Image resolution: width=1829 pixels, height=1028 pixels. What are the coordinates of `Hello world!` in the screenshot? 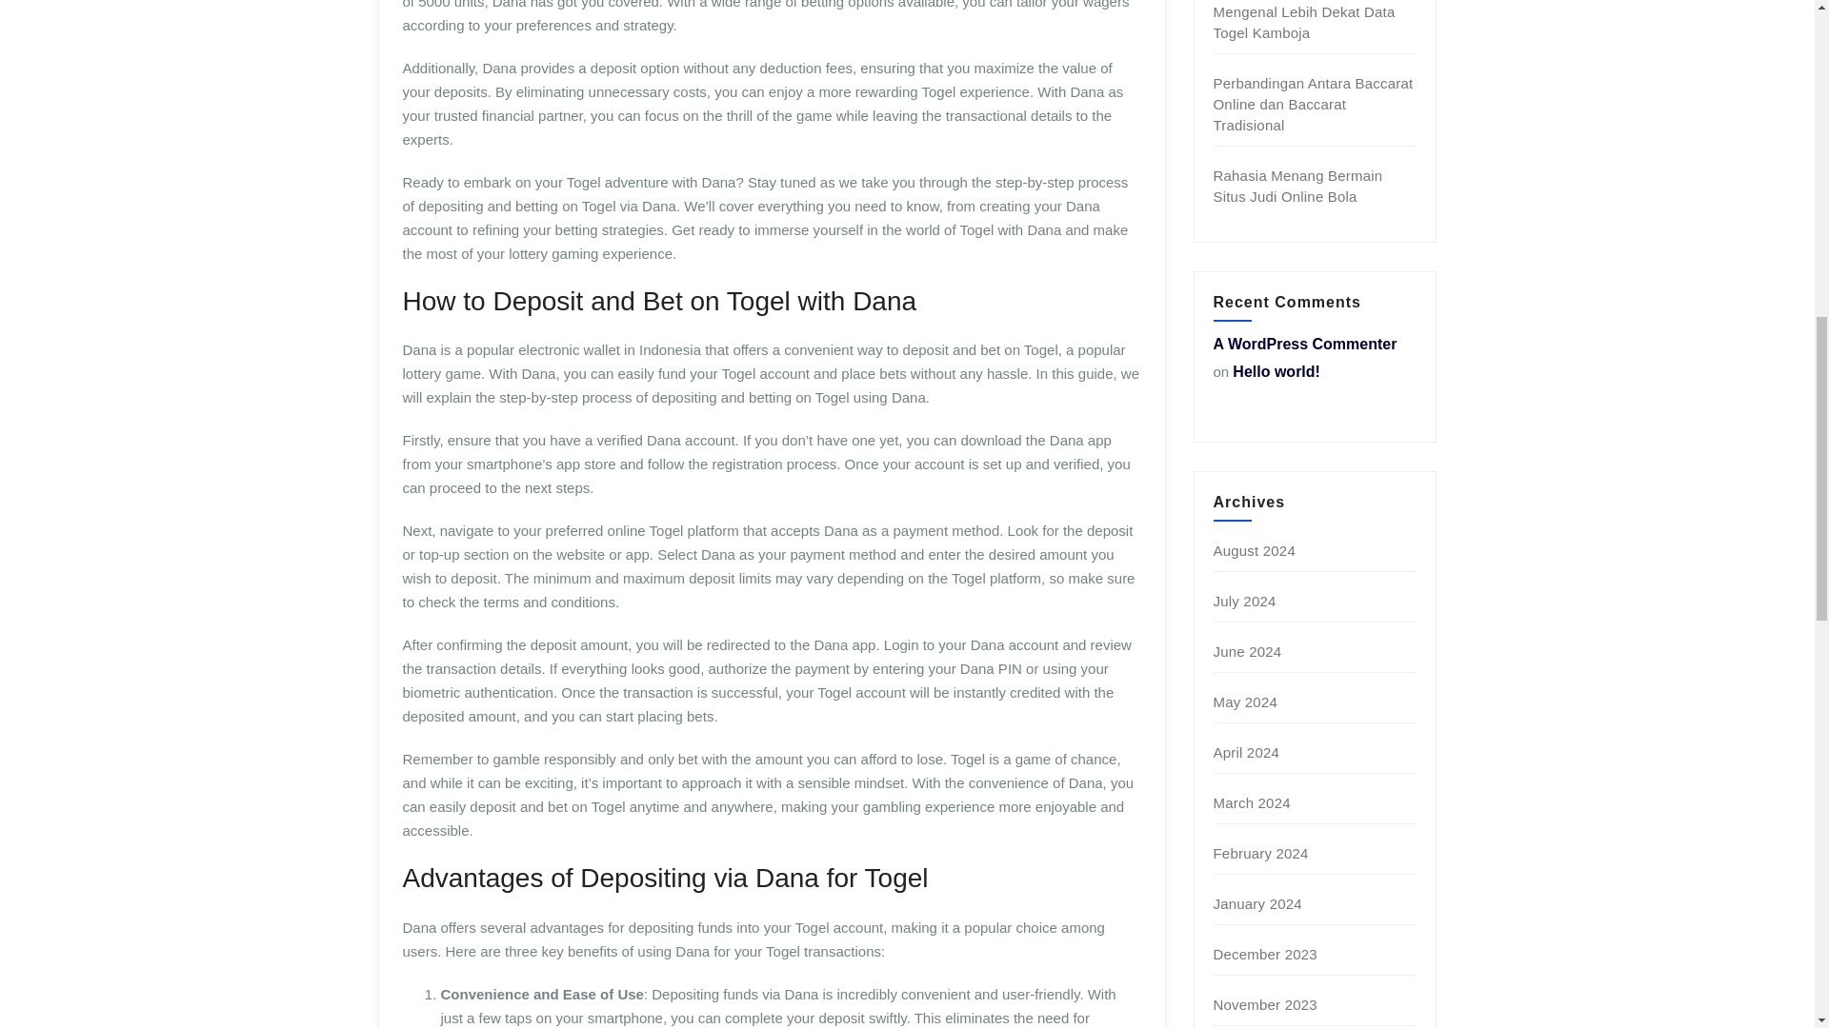 It's located at (1276, 371).